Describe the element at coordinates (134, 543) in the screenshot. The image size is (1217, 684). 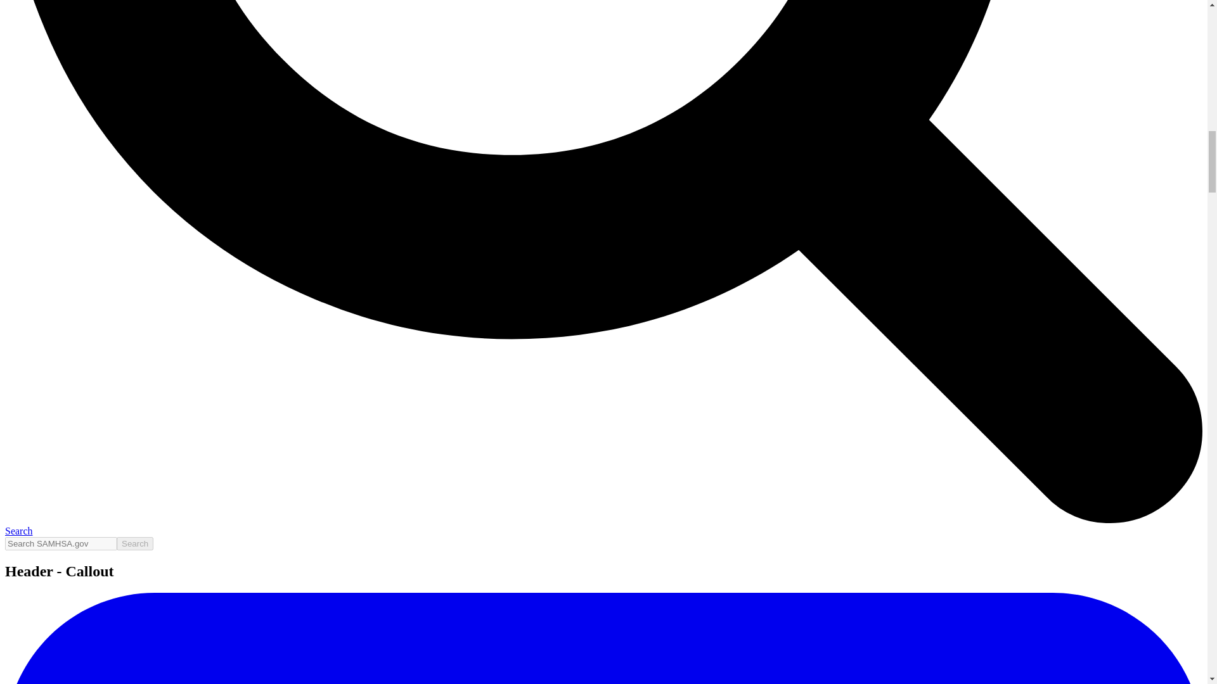
I see `Search` at that location.